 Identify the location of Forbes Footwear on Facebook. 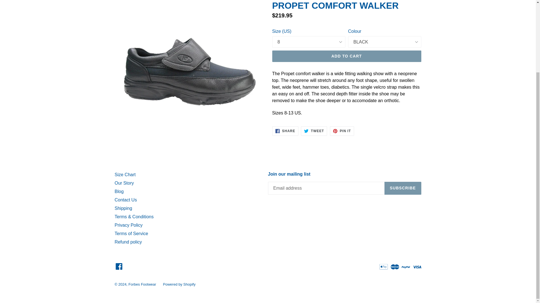
(119, 266).